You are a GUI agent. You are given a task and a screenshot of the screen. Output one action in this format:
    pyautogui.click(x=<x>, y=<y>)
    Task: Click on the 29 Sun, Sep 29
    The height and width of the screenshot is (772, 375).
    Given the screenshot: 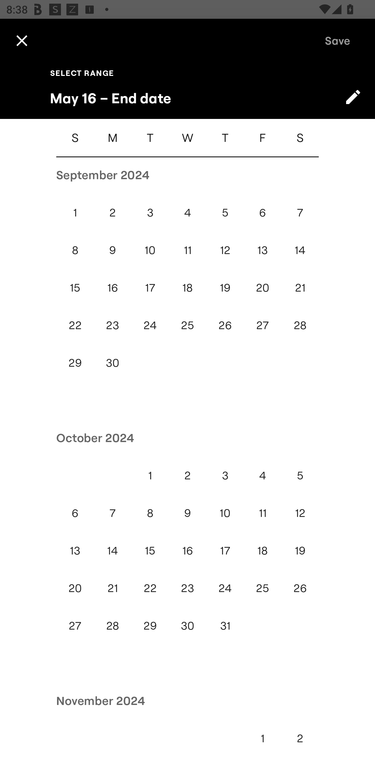 What is the action you would take?
    pyautogui.click(x=75, y=363)
    